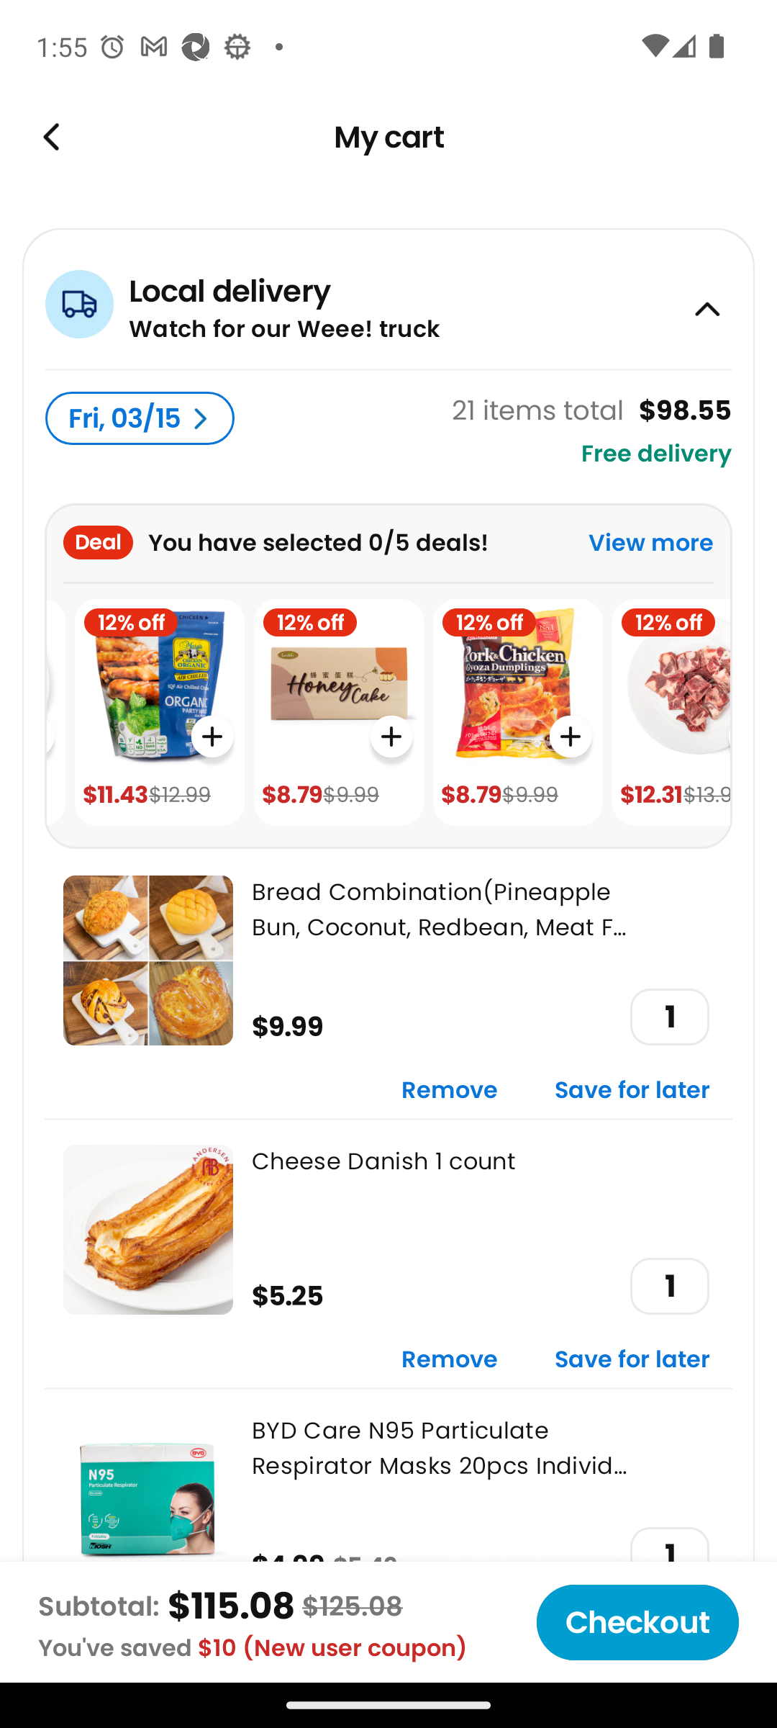 The image size is (777, 1728). Describe the element at coordinates (518, 713) in the screenshot. I see `12% off $8.79 $9.99` at that location.